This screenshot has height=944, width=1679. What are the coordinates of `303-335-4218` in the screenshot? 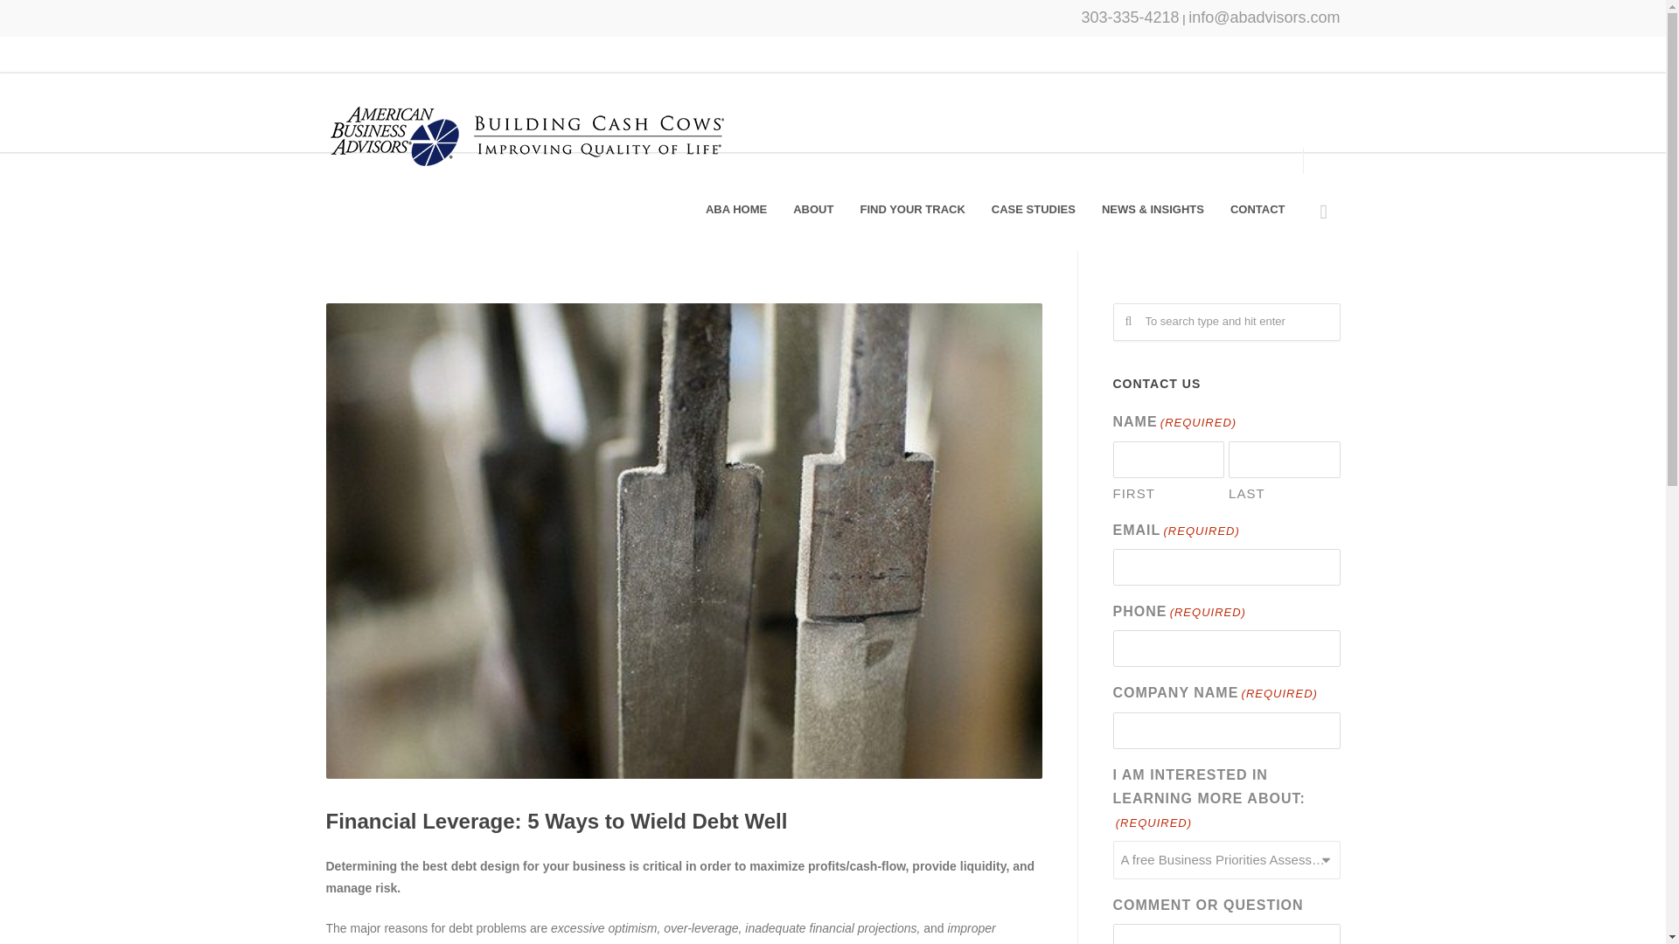 It's located at (1130, 17).